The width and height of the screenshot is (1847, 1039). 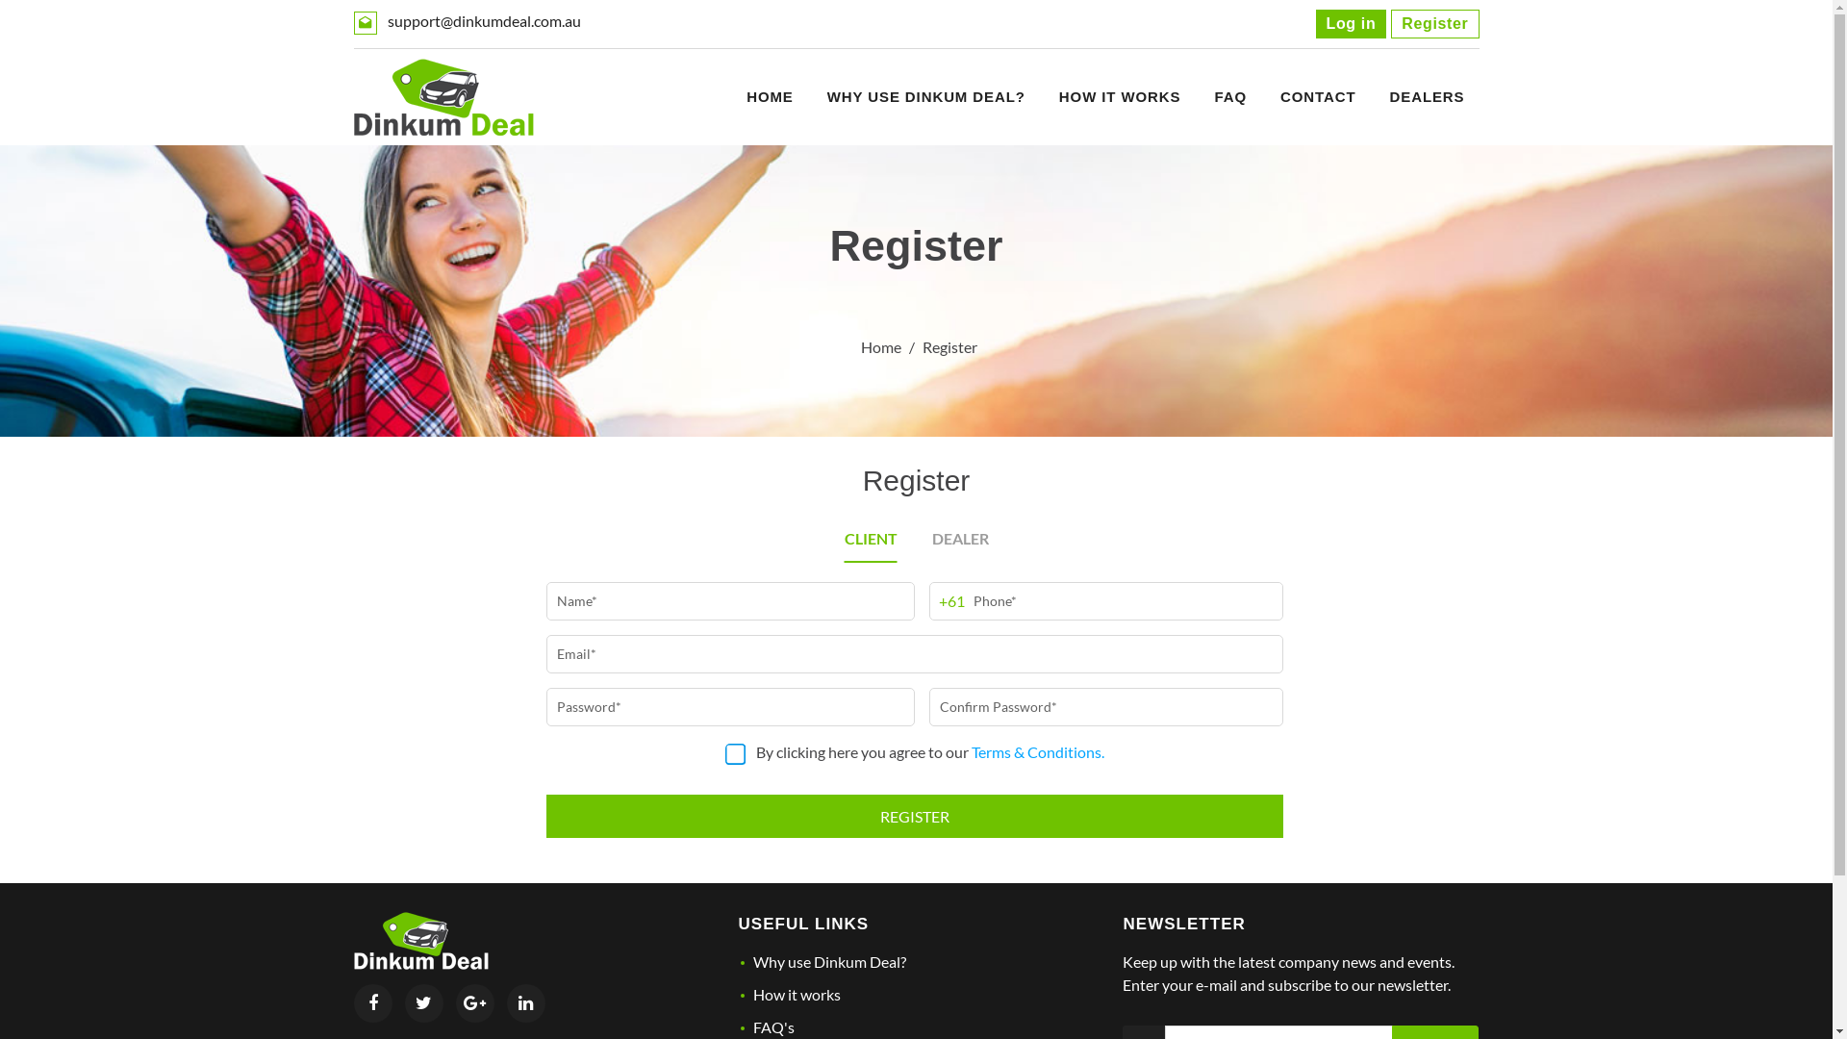 What do you see at coordinates (960, 539) in the screenshot?
I see `DEALER` at bounding box center [960, 539].